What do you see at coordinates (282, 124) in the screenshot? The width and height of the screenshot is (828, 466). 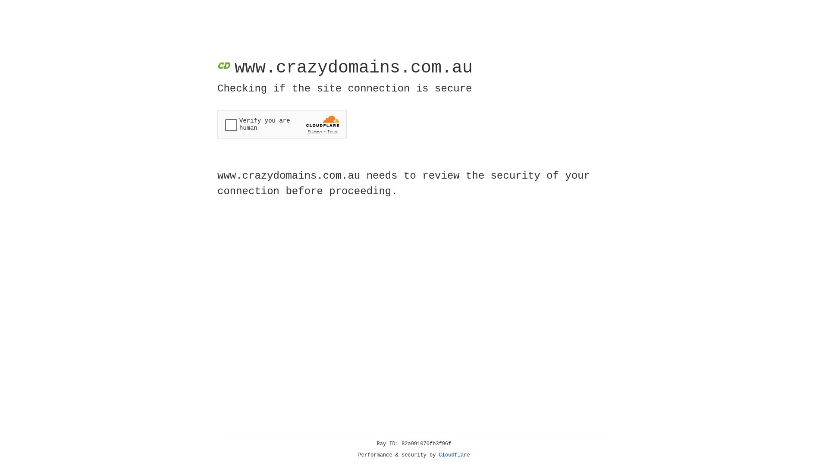 I see `Widget containing a Cloudflare security challenge` at bounding box center [282, 124].